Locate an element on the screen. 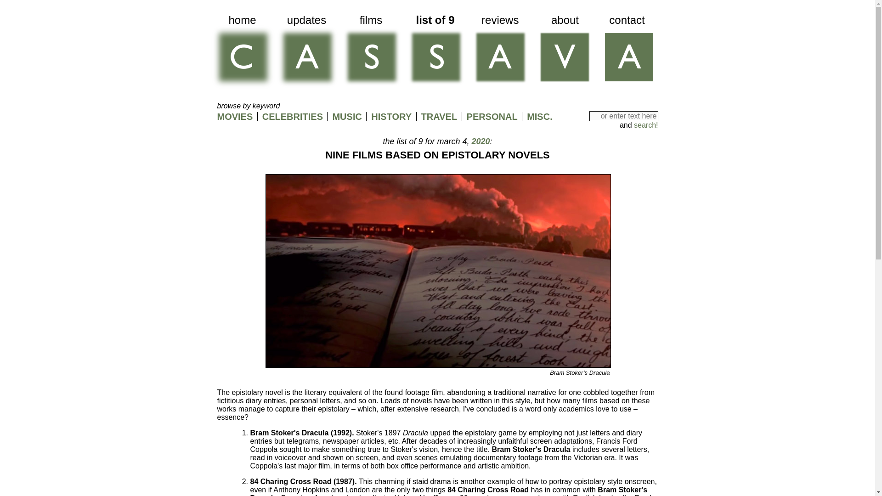 The height and width of the screenshot is (496, 882). MOVIES is located at coordinates (234, 117).